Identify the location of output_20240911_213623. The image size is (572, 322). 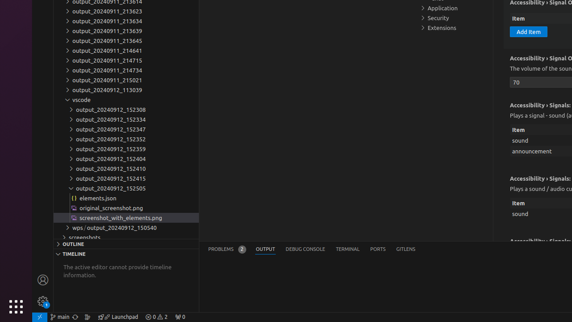
(126, 11).